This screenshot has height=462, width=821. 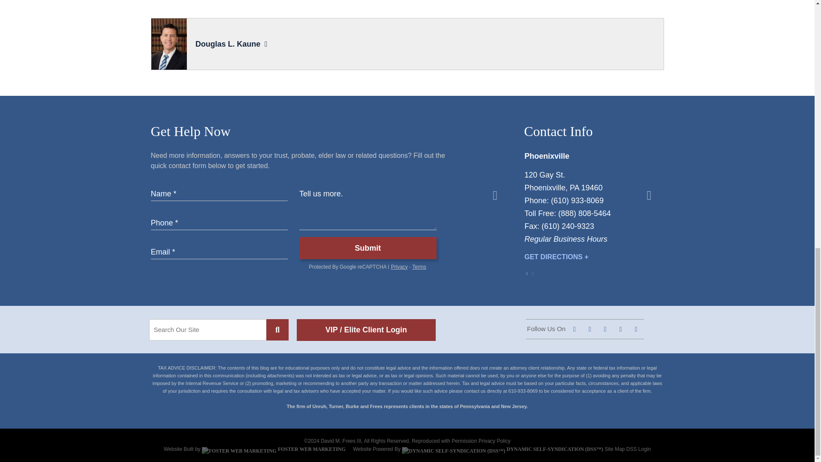 What do you see at coordinates (419, 267) in the screenshot?
I see `Terms` at bounding box center [419, 267].